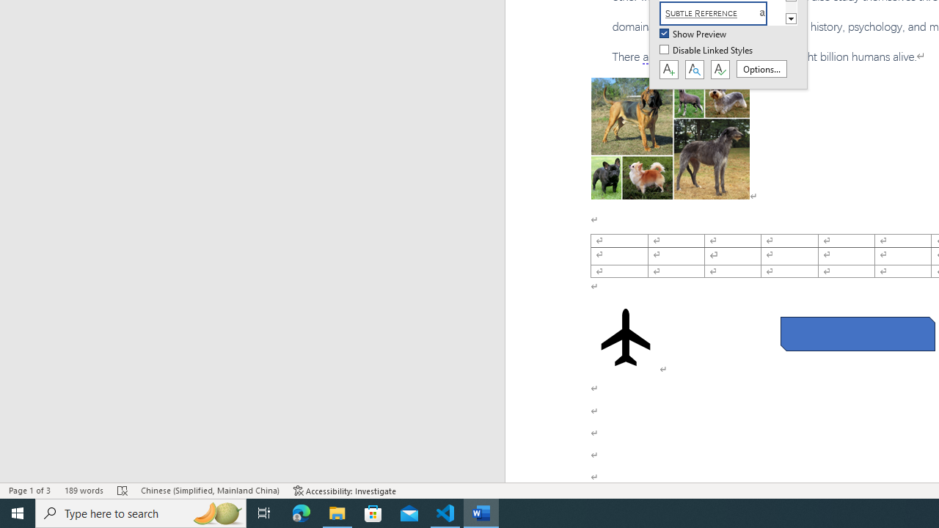  I want to click on Options..., so click(761, 69).